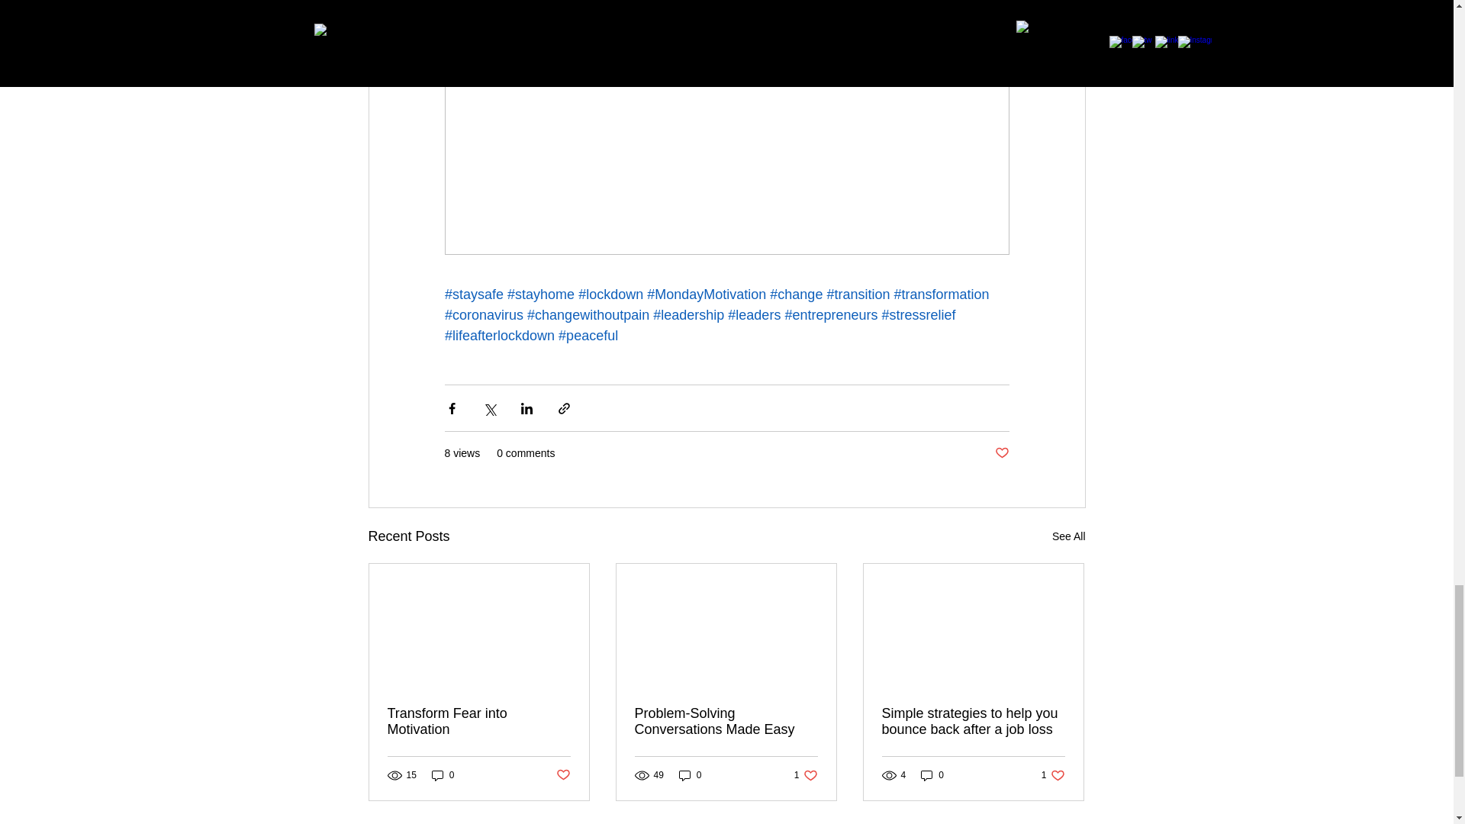 This screenshot has width=1465, height=824. I want to click on 0, so click(932, 775).